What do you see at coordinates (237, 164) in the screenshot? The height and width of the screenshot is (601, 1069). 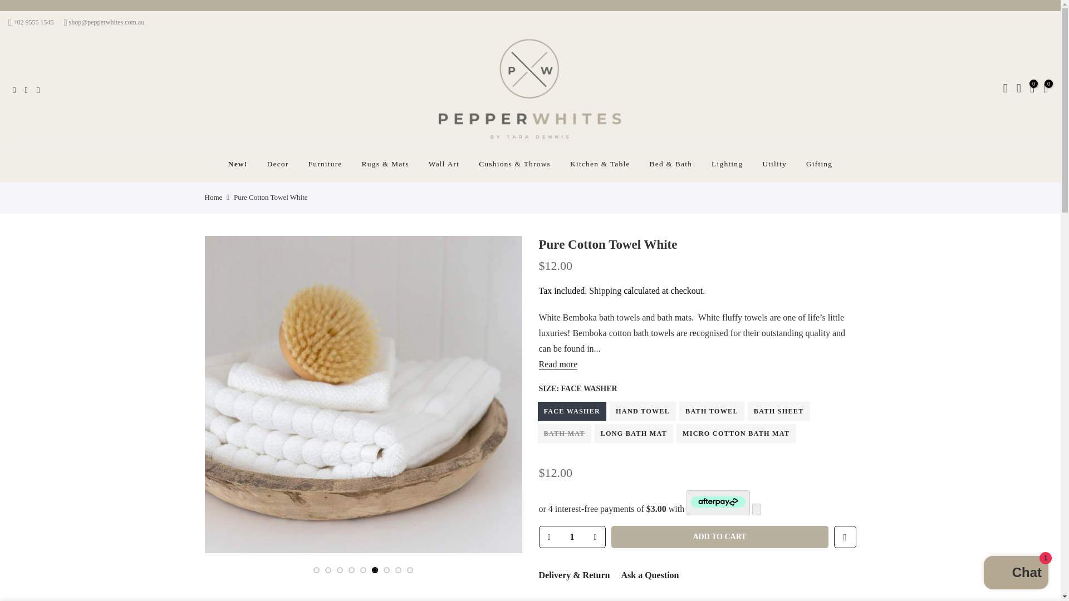 I see `New!` at bounding box center [237, 164].